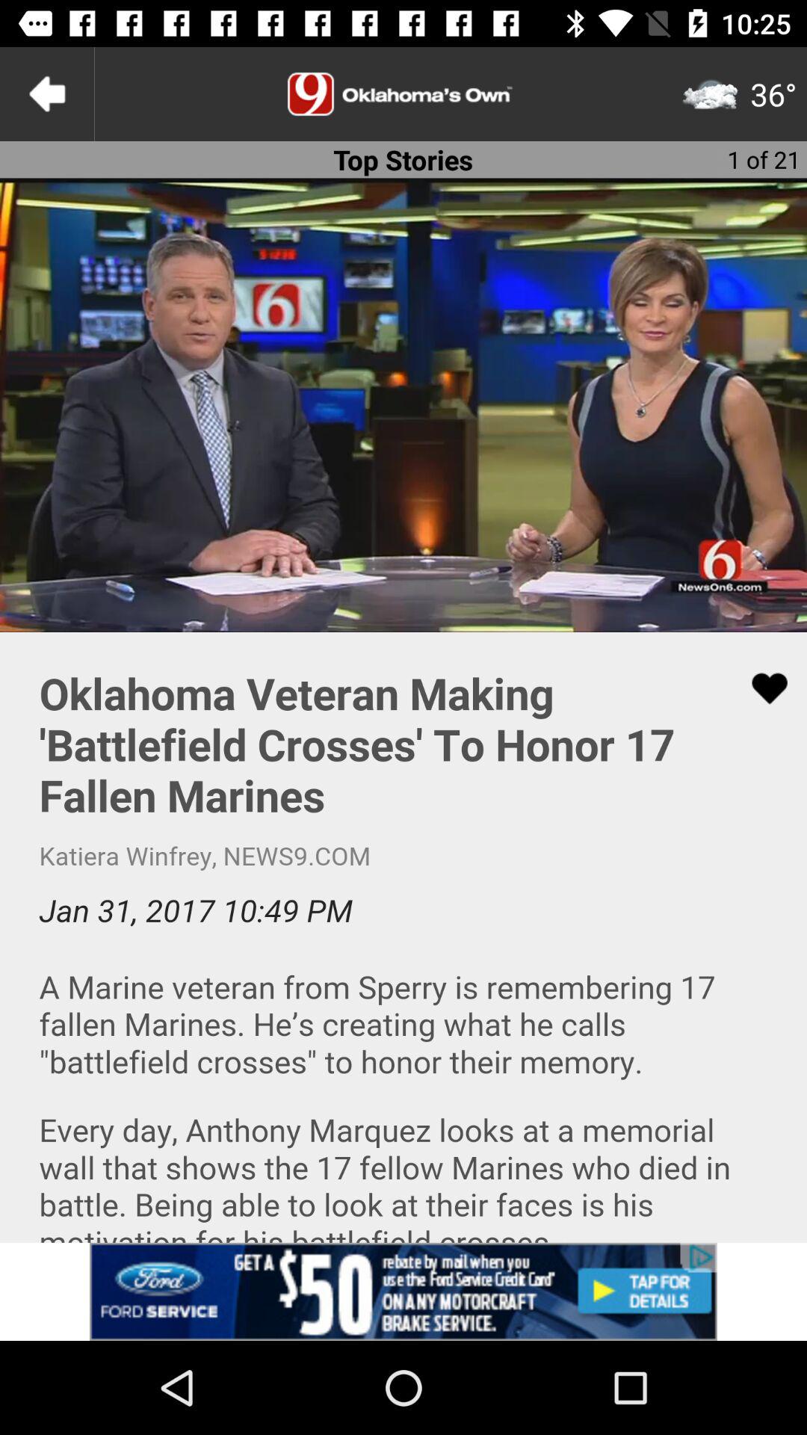 Image resolution: width=807 pixels, height=1435 pixels. Describe the element at coordinates (403, 1291) in the screenshot. I see `advertisement` at that location.